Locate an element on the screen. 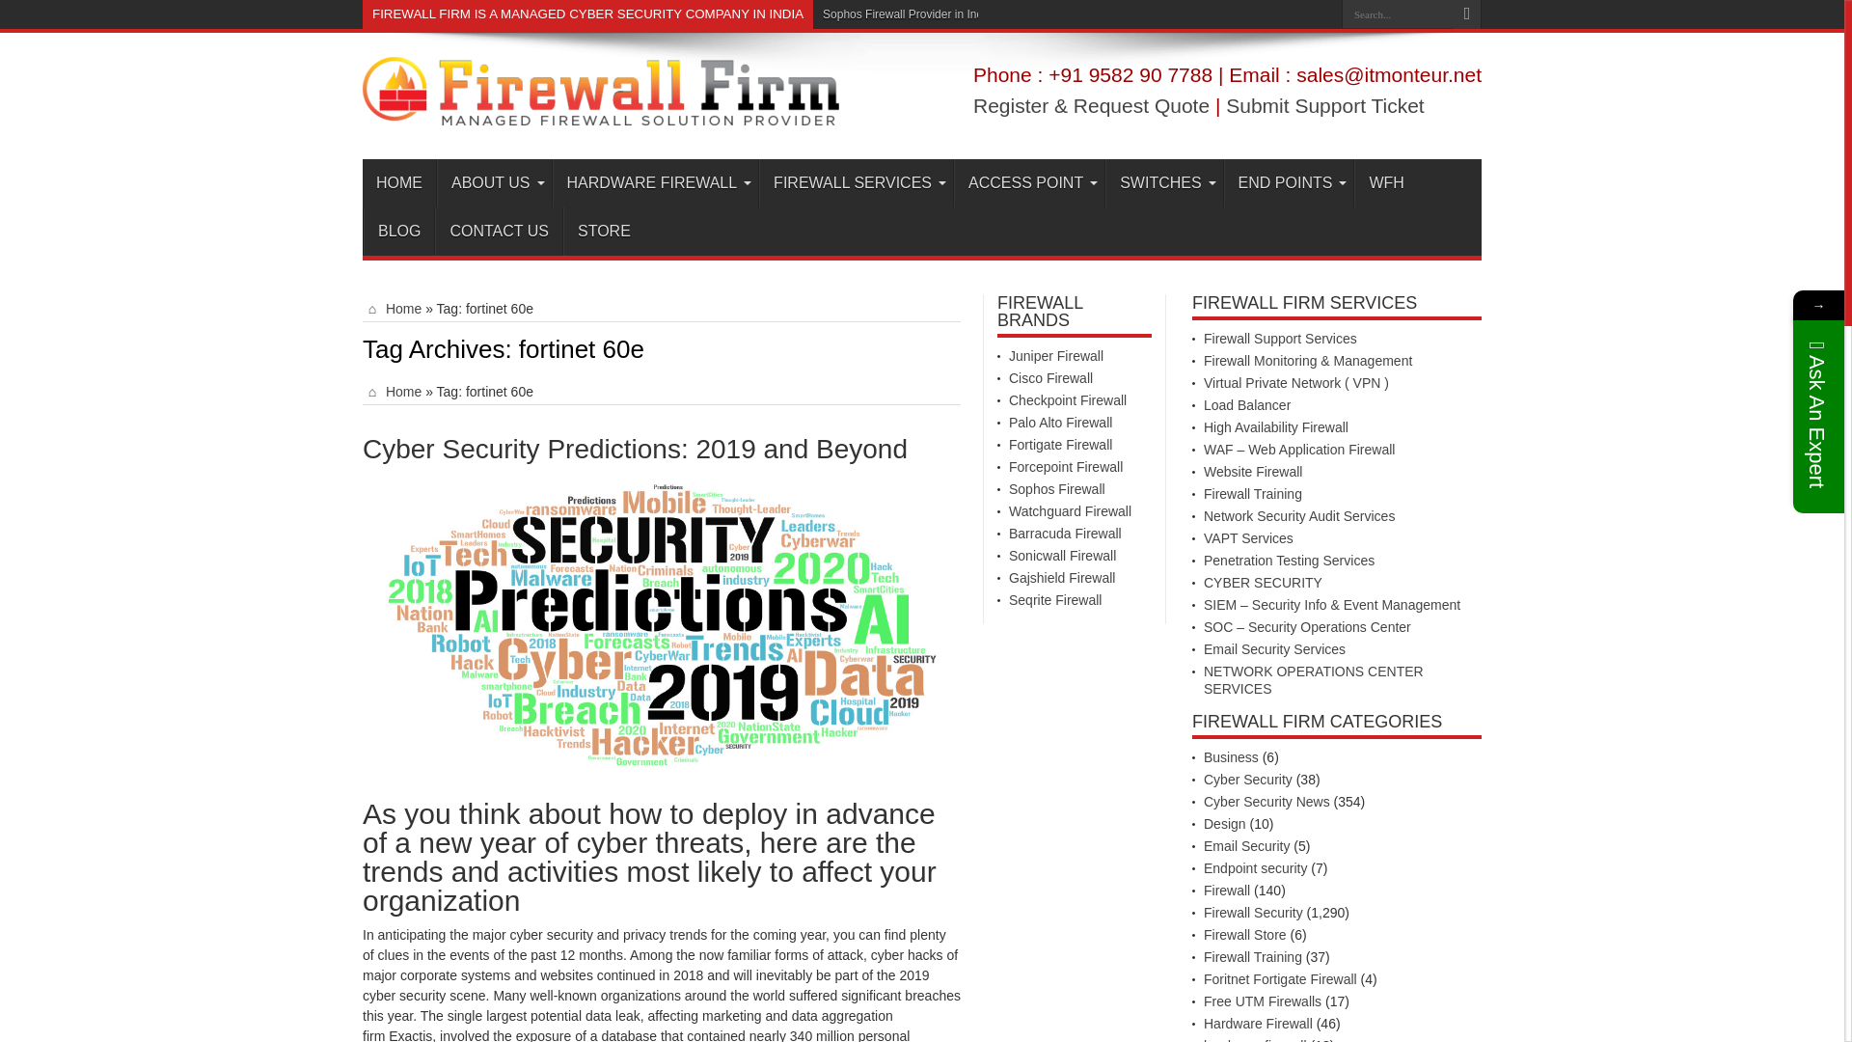  Search... is located at coordinates (1397, 14).